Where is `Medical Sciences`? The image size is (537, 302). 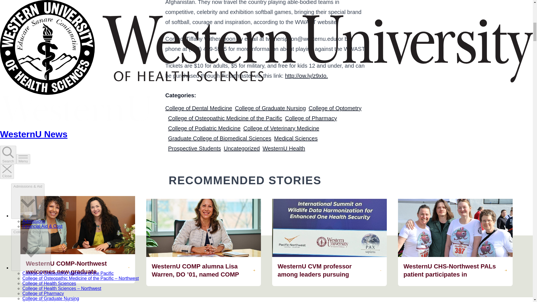
Medical Sciences is located at coordinates (296, 138).